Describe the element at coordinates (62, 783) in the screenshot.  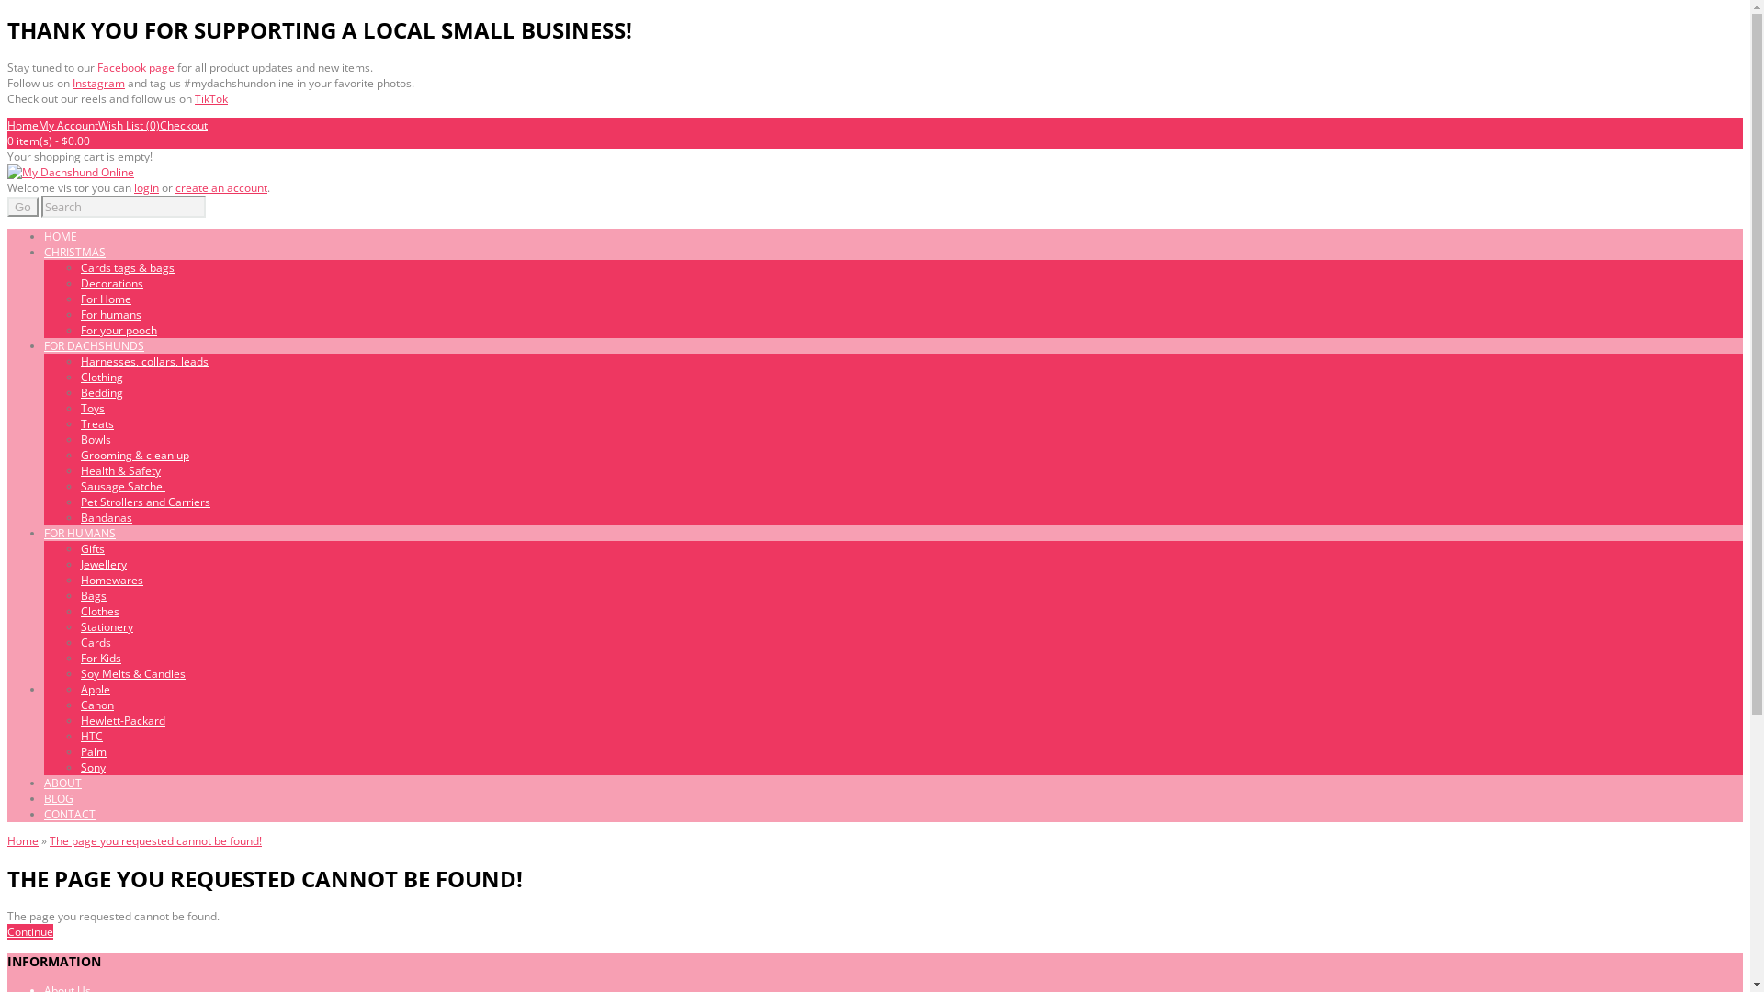
I see `ABOUT` at that location.